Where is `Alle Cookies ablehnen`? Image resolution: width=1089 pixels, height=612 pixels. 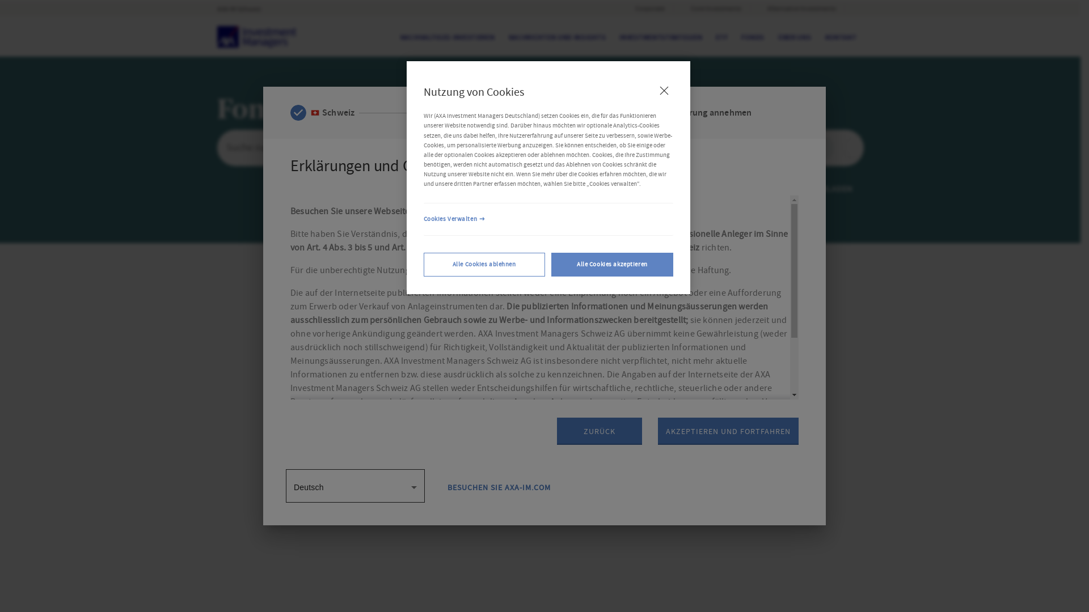
Alle Cookies ablehnen is located at coordinates (484, 265).